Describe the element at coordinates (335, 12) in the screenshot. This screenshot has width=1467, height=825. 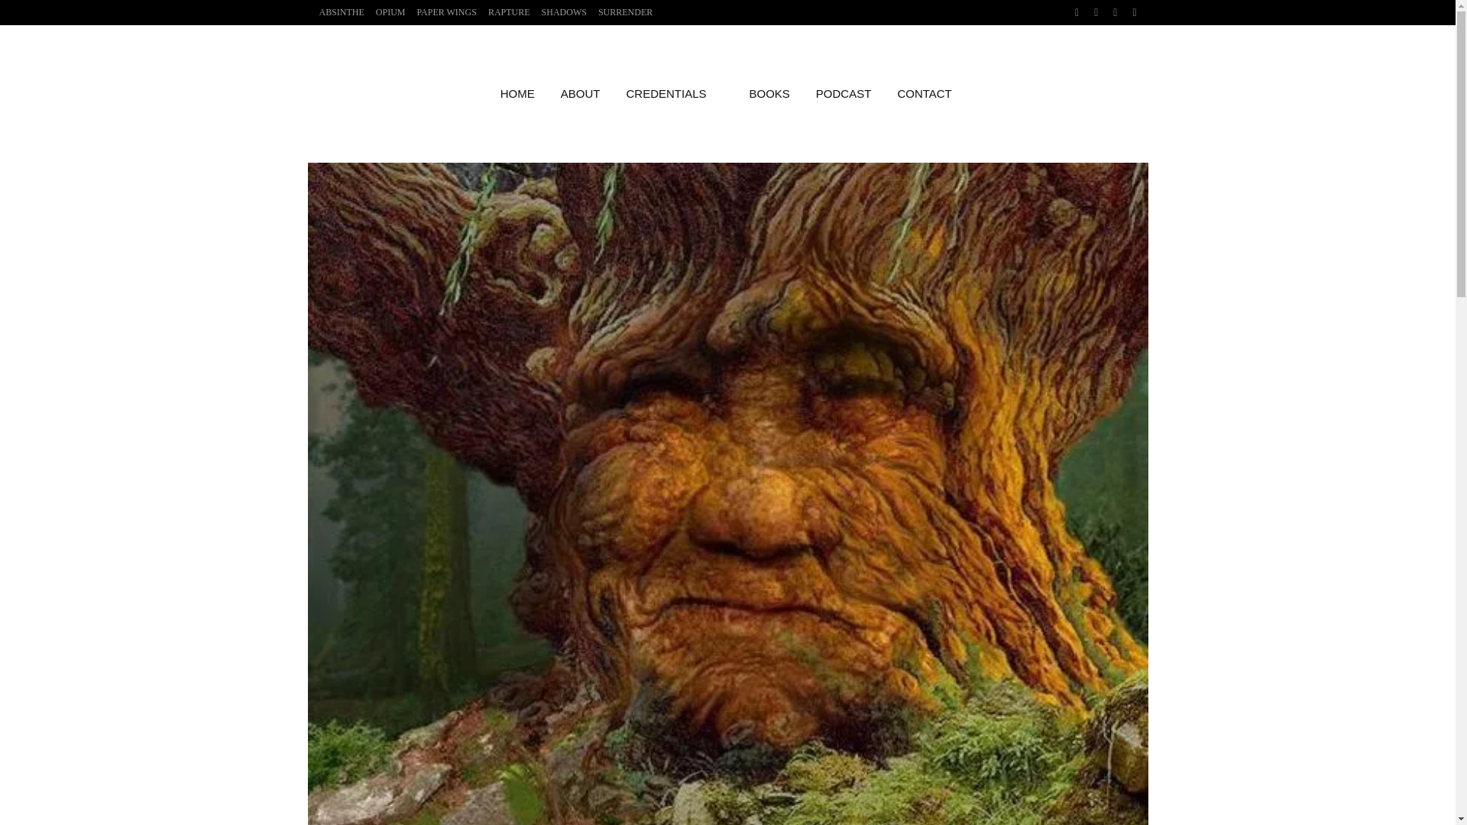
I see `ABSINTHE` at that location.